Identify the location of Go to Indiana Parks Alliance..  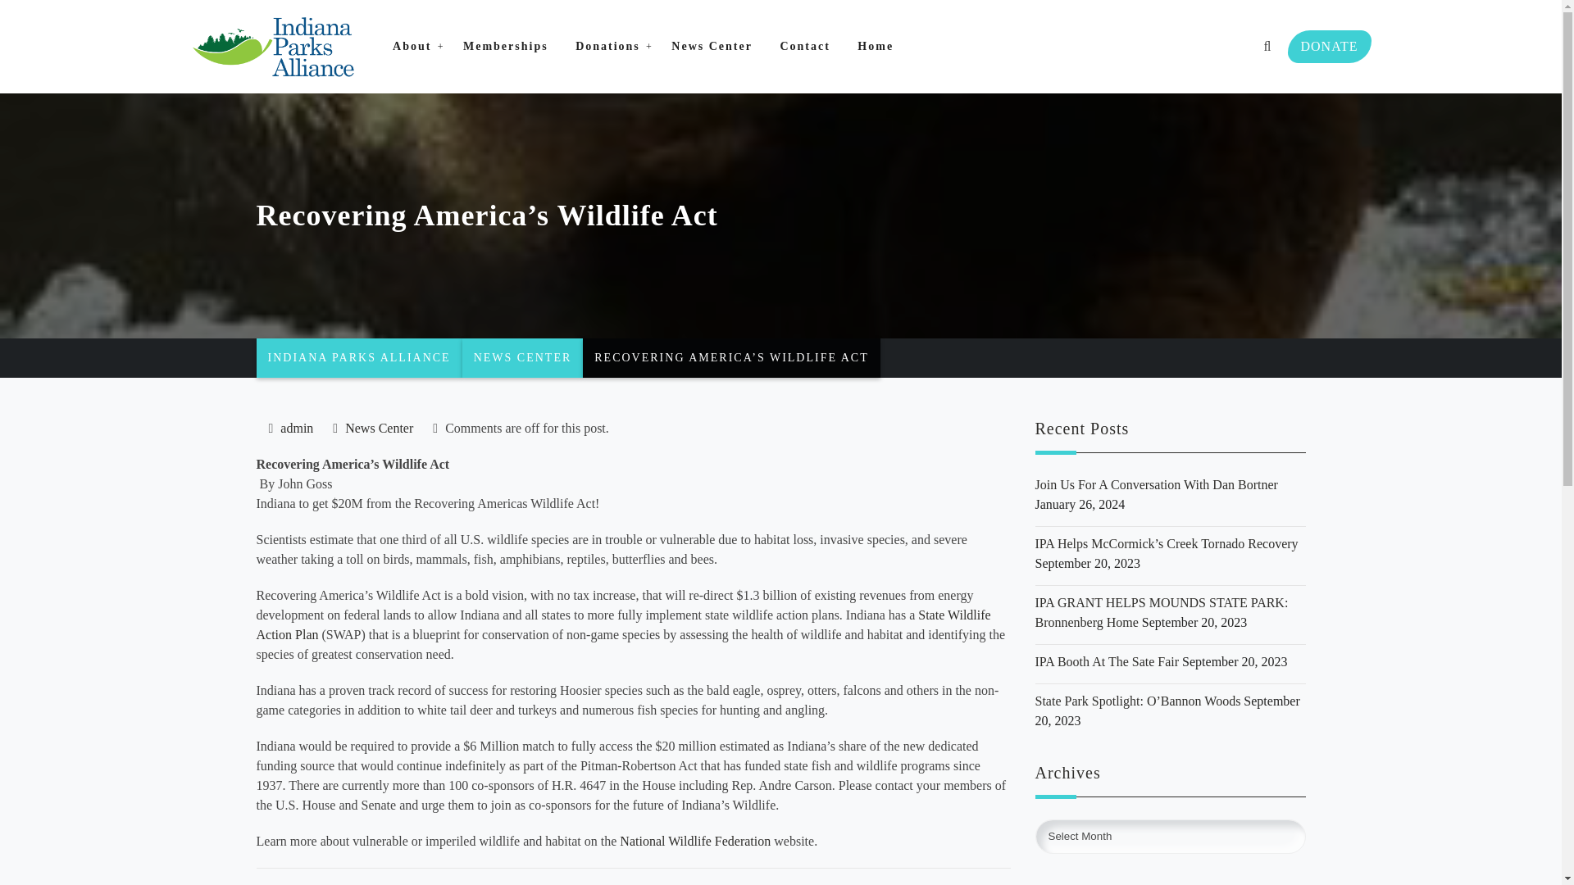
(357, 357).